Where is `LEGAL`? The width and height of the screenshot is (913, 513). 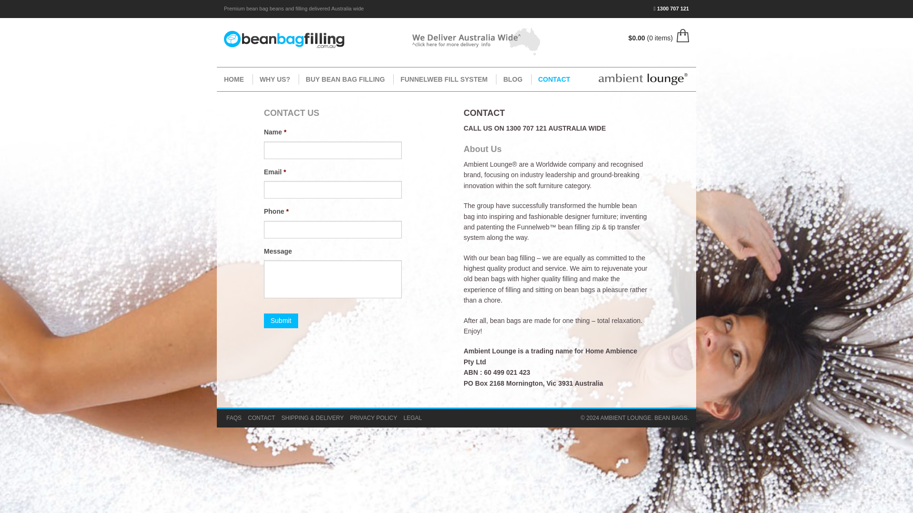
LEGAL is located at coordinates (413, 418).